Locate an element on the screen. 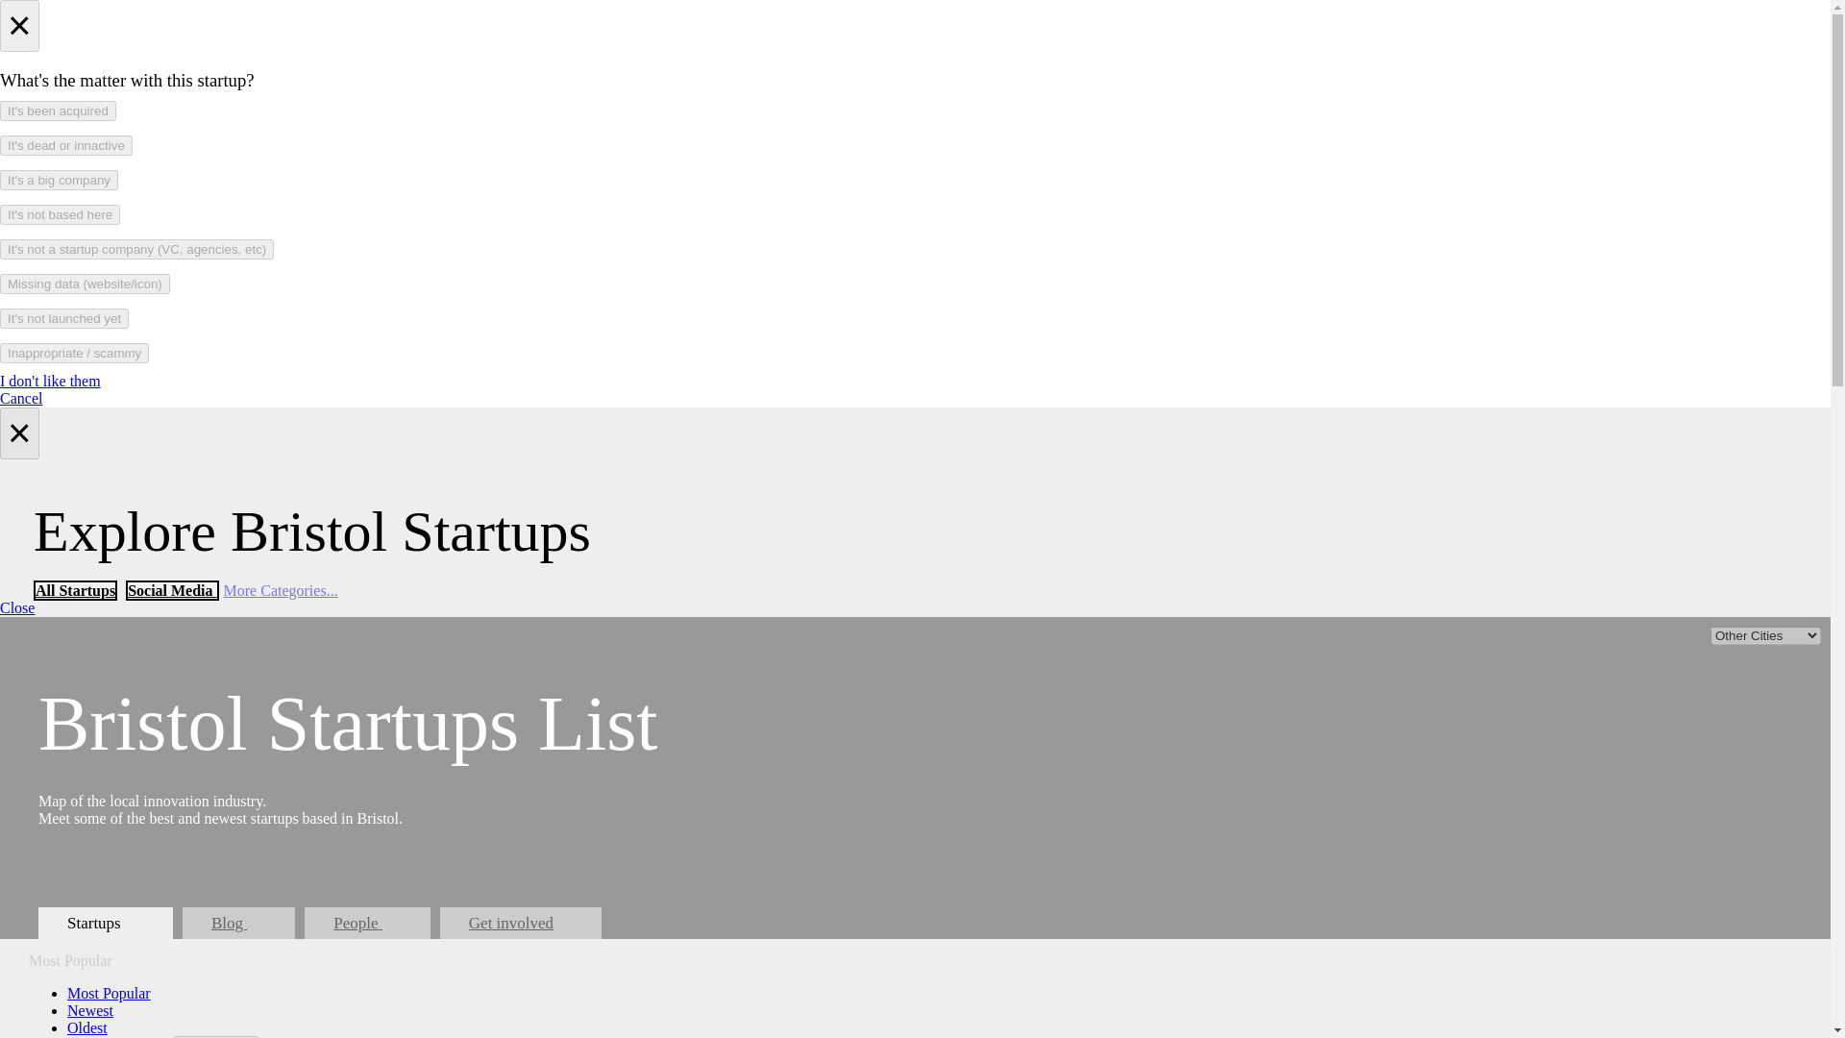  Close is located at coordinates (17, 607).